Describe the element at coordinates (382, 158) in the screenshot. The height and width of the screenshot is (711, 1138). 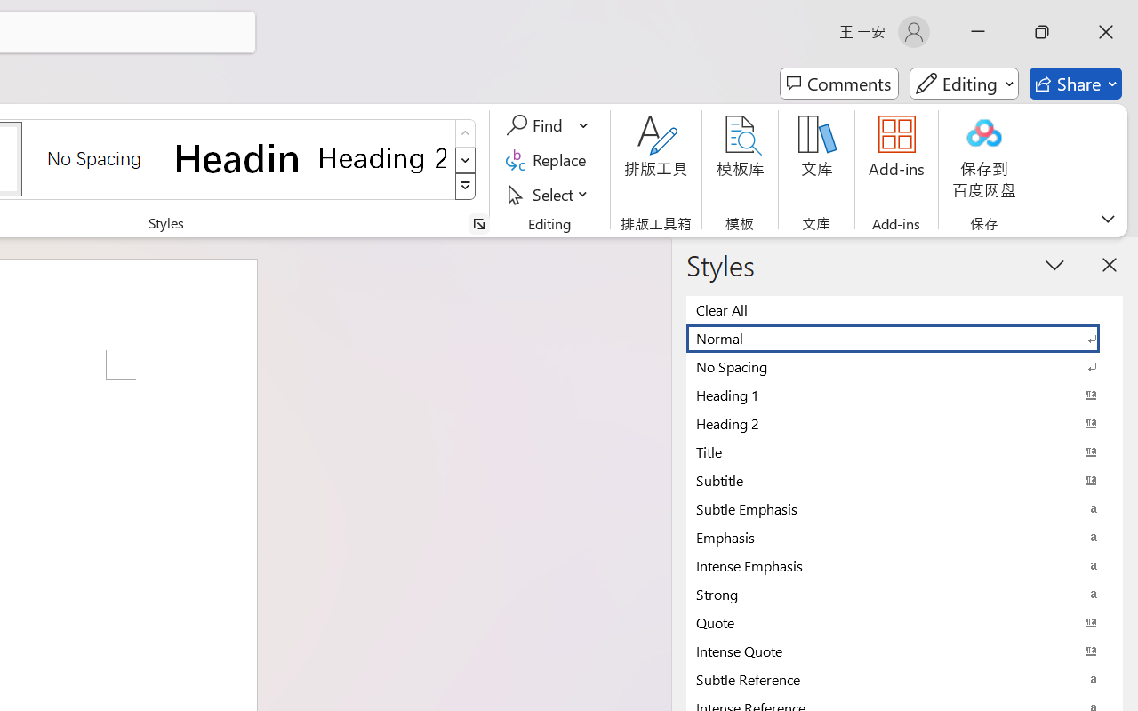
I see `Heading 2` at that location.